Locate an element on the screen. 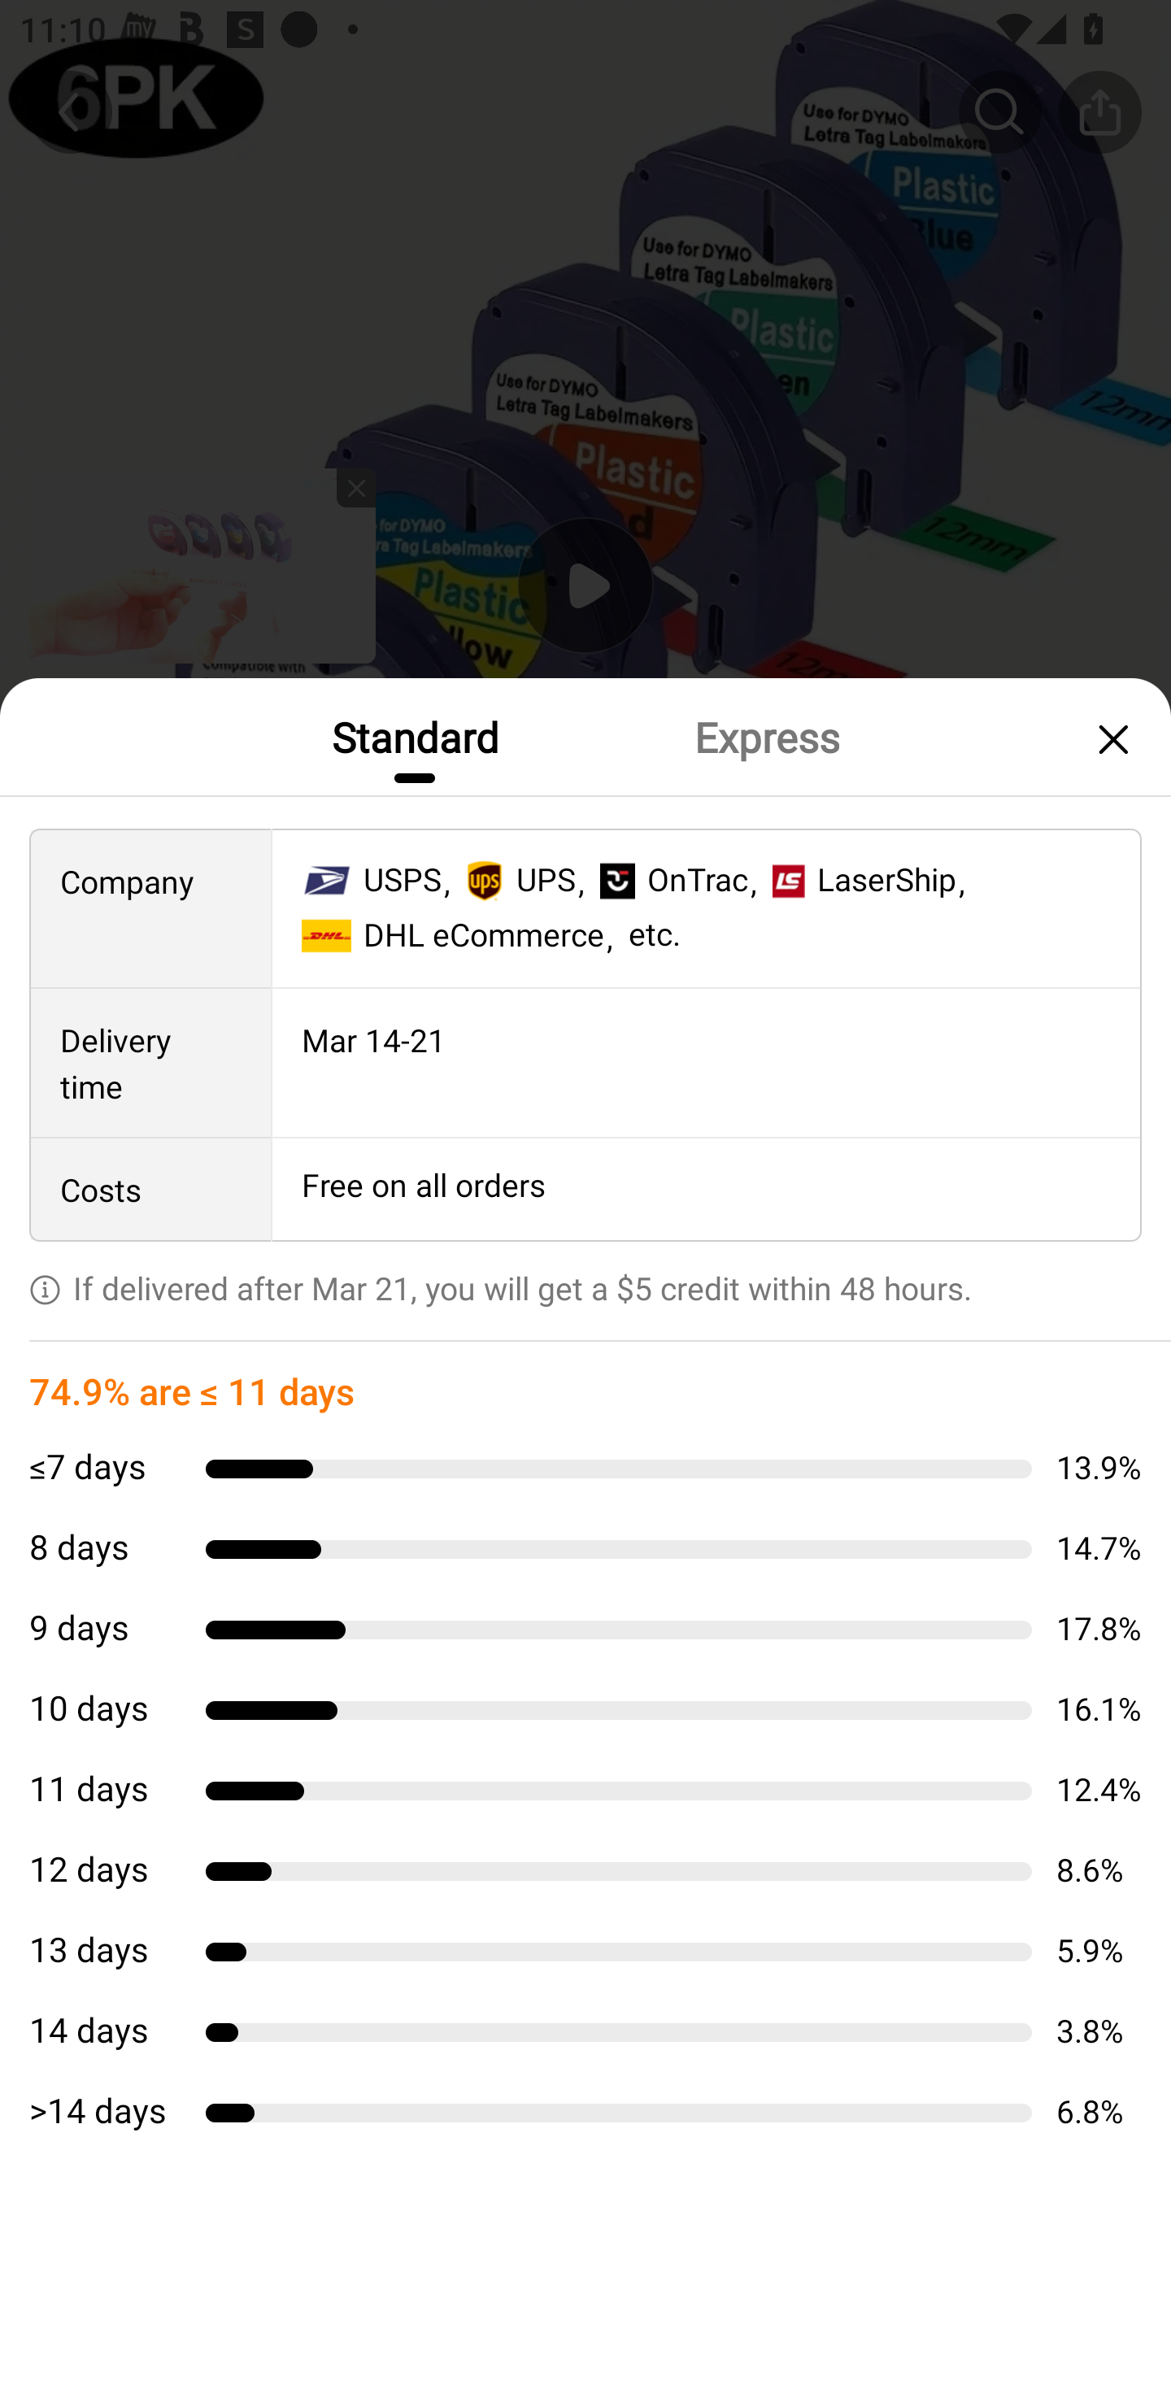  Express is located at coordinates (766, 736).